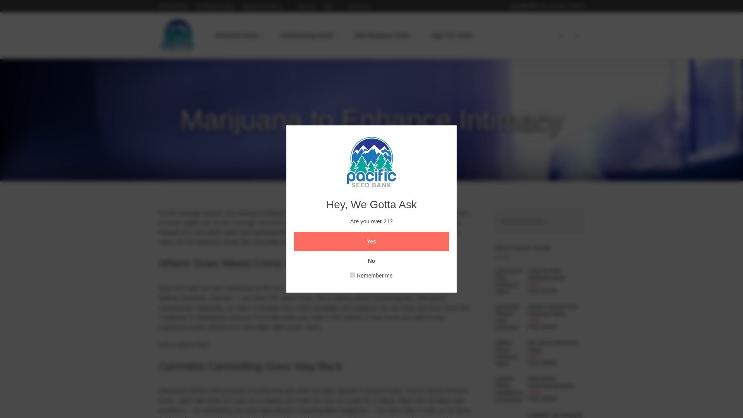 Image resolution: width=743 pixels, height=418 pixels. What do you see at coordinates (332, 6) in the screenshot?
I see `FAQ` at bounding box center [332, 6].